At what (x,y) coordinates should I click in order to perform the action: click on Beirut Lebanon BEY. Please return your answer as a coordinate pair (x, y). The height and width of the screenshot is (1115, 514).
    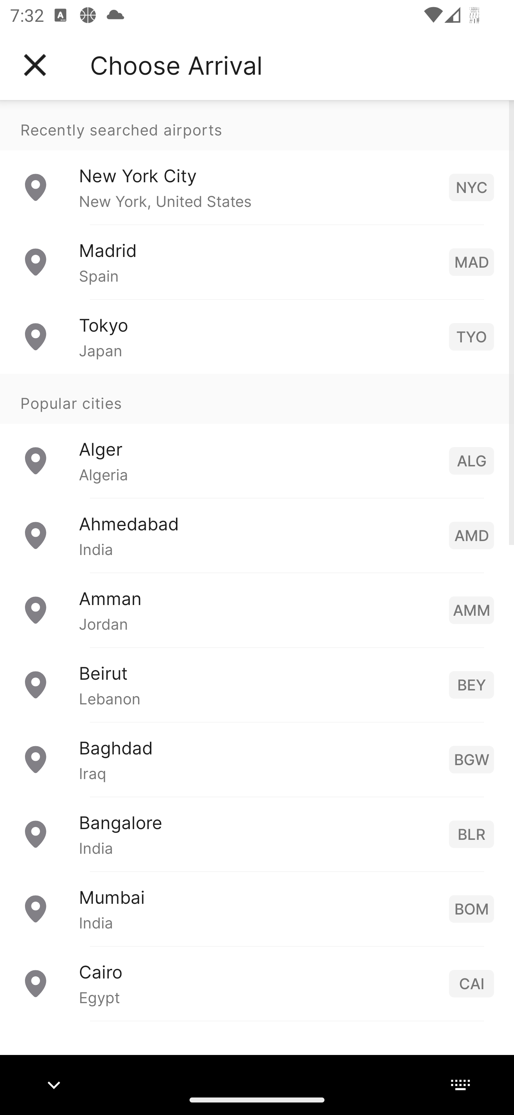
    Looking at the image, I should click on (257, 684).